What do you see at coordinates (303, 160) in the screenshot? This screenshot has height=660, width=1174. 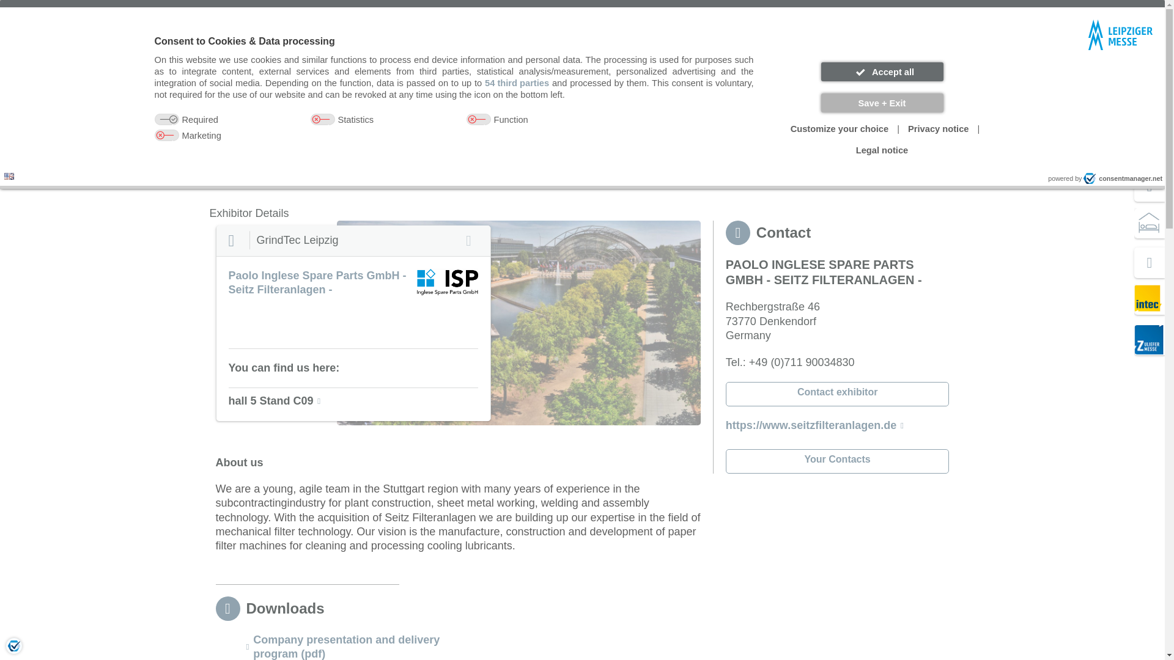 I see `Exhibitor Catalog` at bounding box center [303, 160].